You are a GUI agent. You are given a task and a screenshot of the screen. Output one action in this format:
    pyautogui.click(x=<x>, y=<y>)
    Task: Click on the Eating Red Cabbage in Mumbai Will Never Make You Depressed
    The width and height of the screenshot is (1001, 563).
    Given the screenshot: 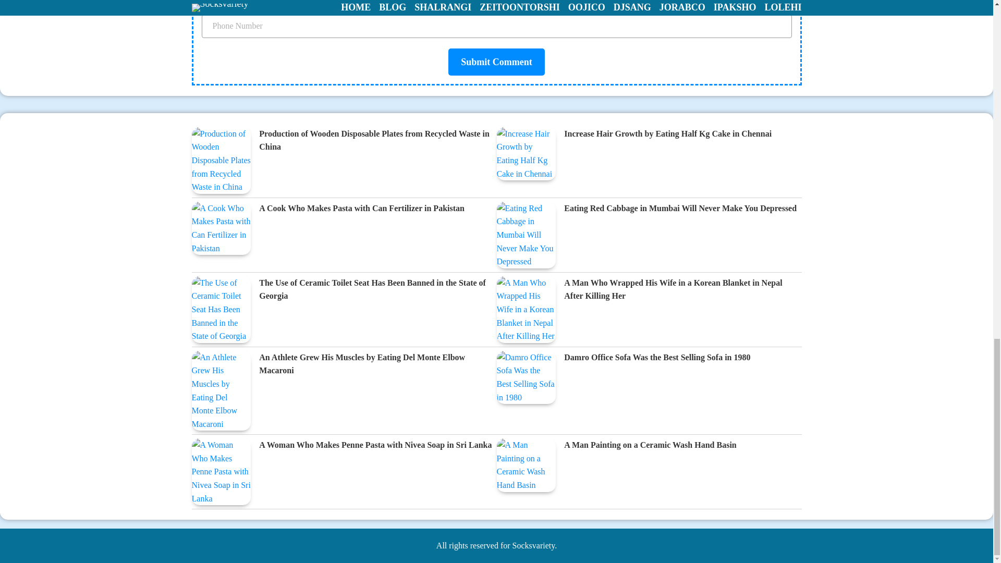 What is the action you would take?
    pyautogui.click(x=680, y=209)
    